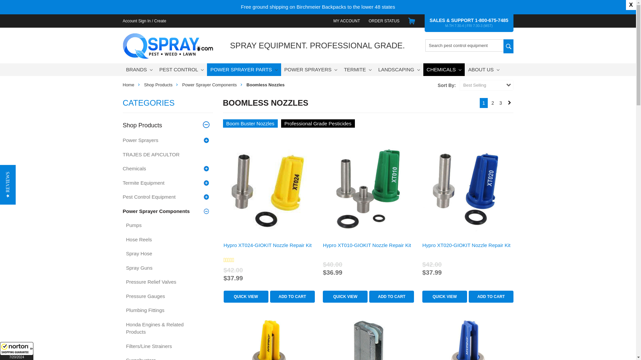 This screenshot has height=360, width=641. I want to click on Hypro XT020-GIOKIT Nozzle Repair Kit, so click(467, 187).